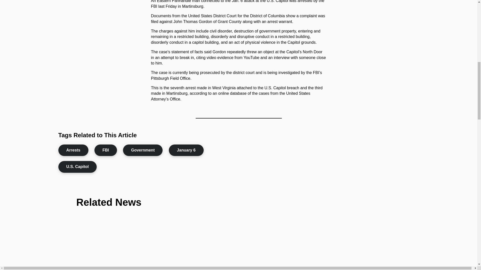  Describe the element at coordinates (143, 150) in the screenshot. I see `Government` at that location.